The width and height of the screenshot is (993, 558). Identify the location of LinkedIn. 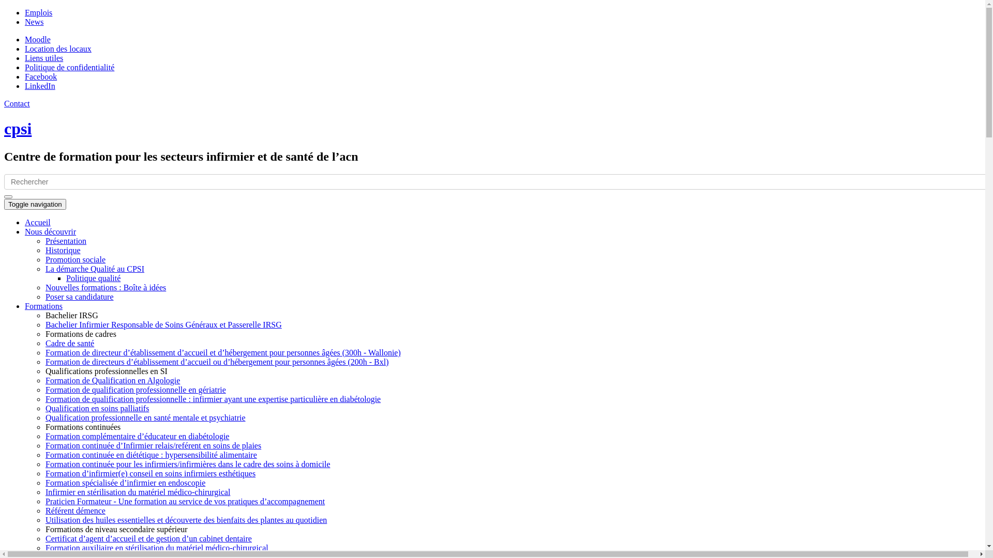
(40, 86).